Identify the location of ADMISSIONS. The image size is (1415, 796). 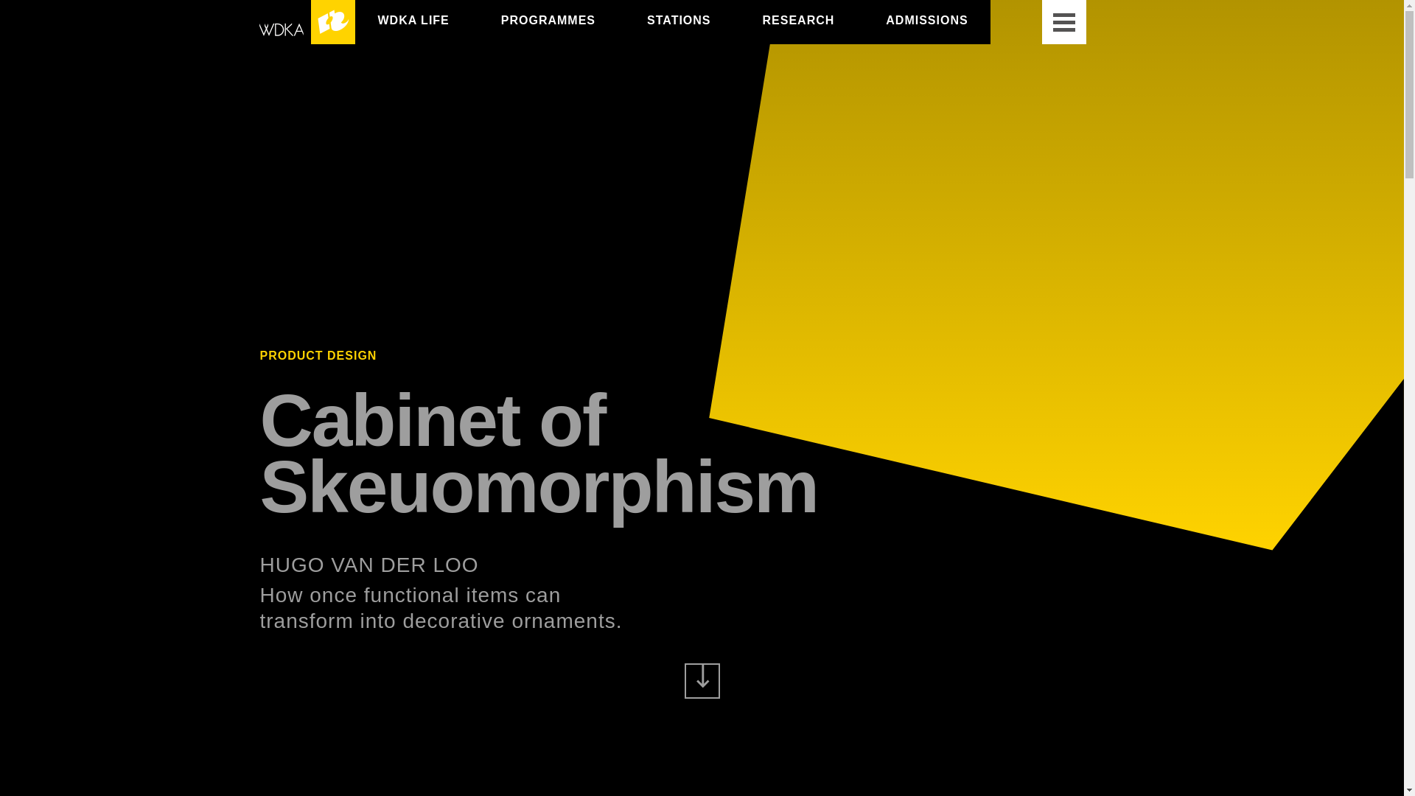
(926, 20).